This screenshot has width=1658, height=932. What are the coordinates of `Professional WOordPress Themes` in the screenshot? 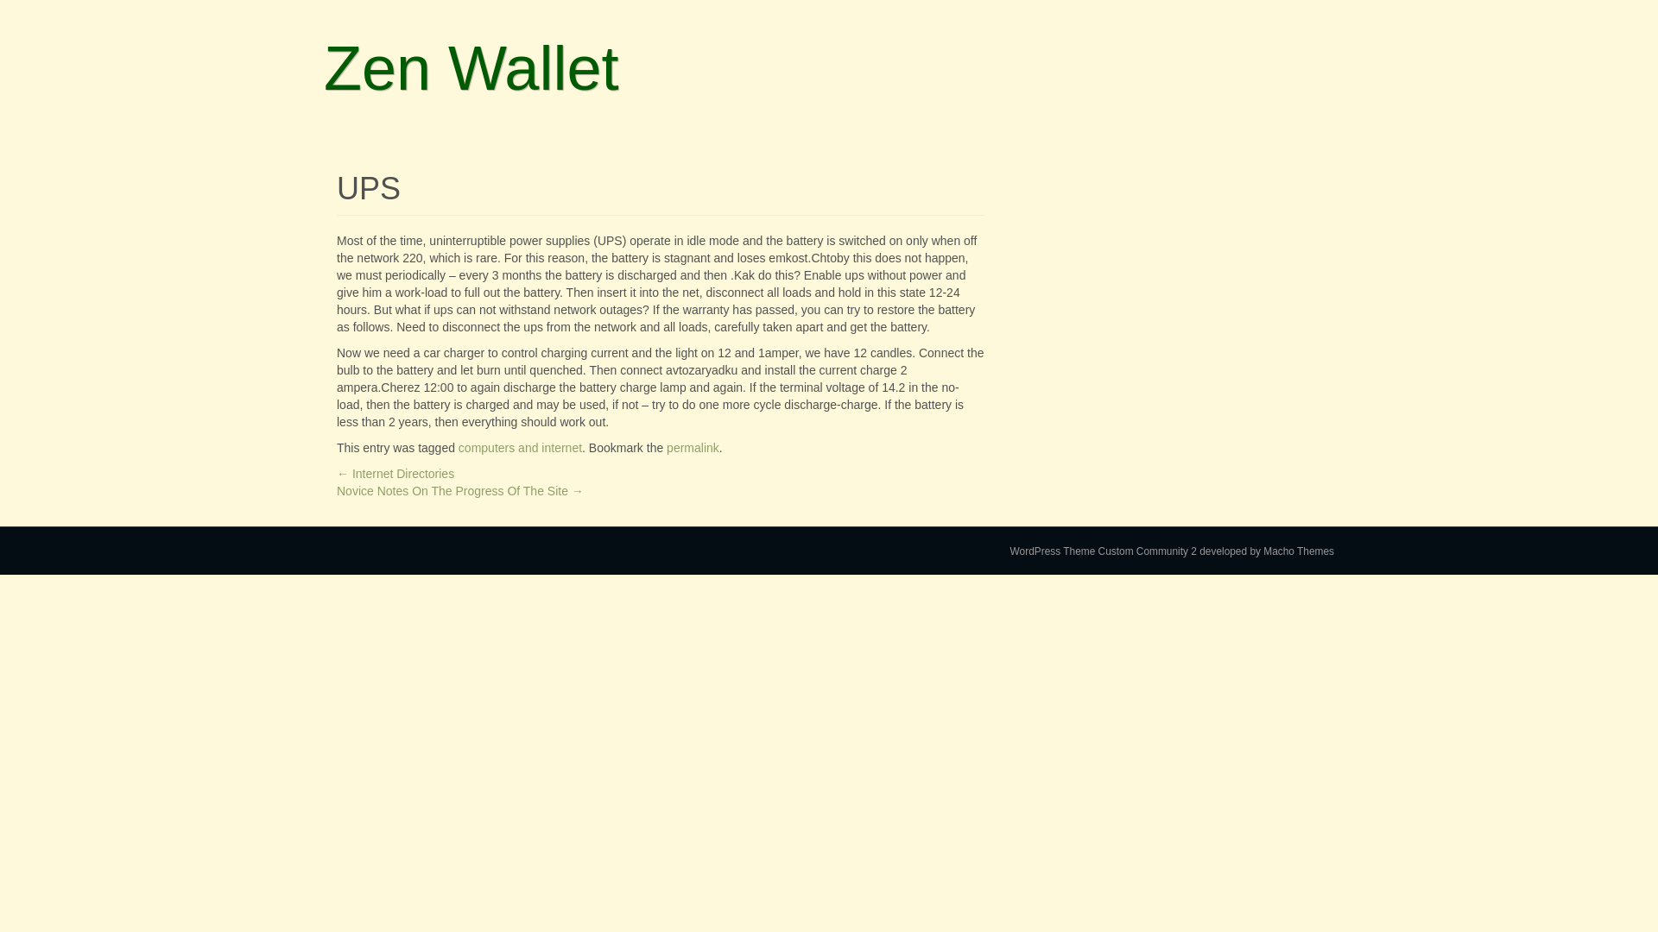 It's located at (1266, 551).